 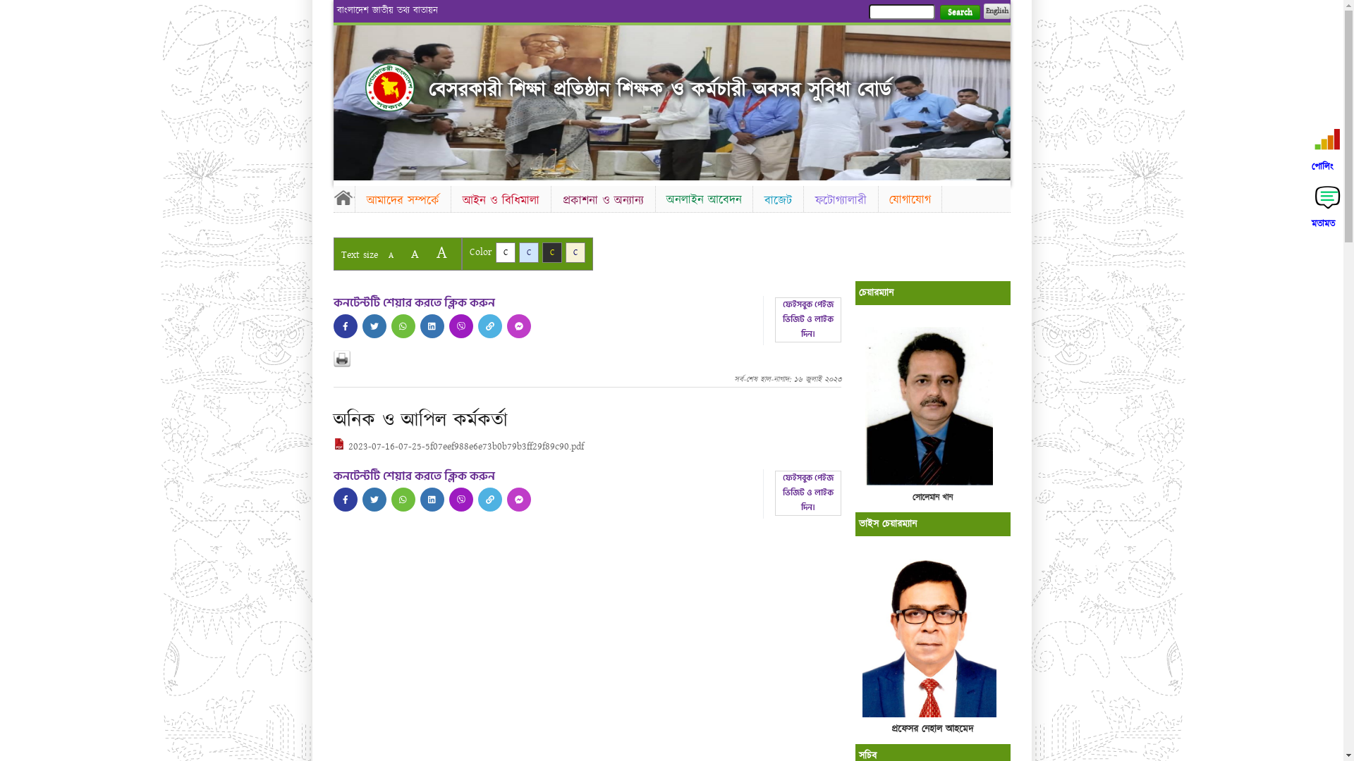 What do you see at coordinates (529, 252) in the screenshot?
I see `C` at bounding box center [529, 252].